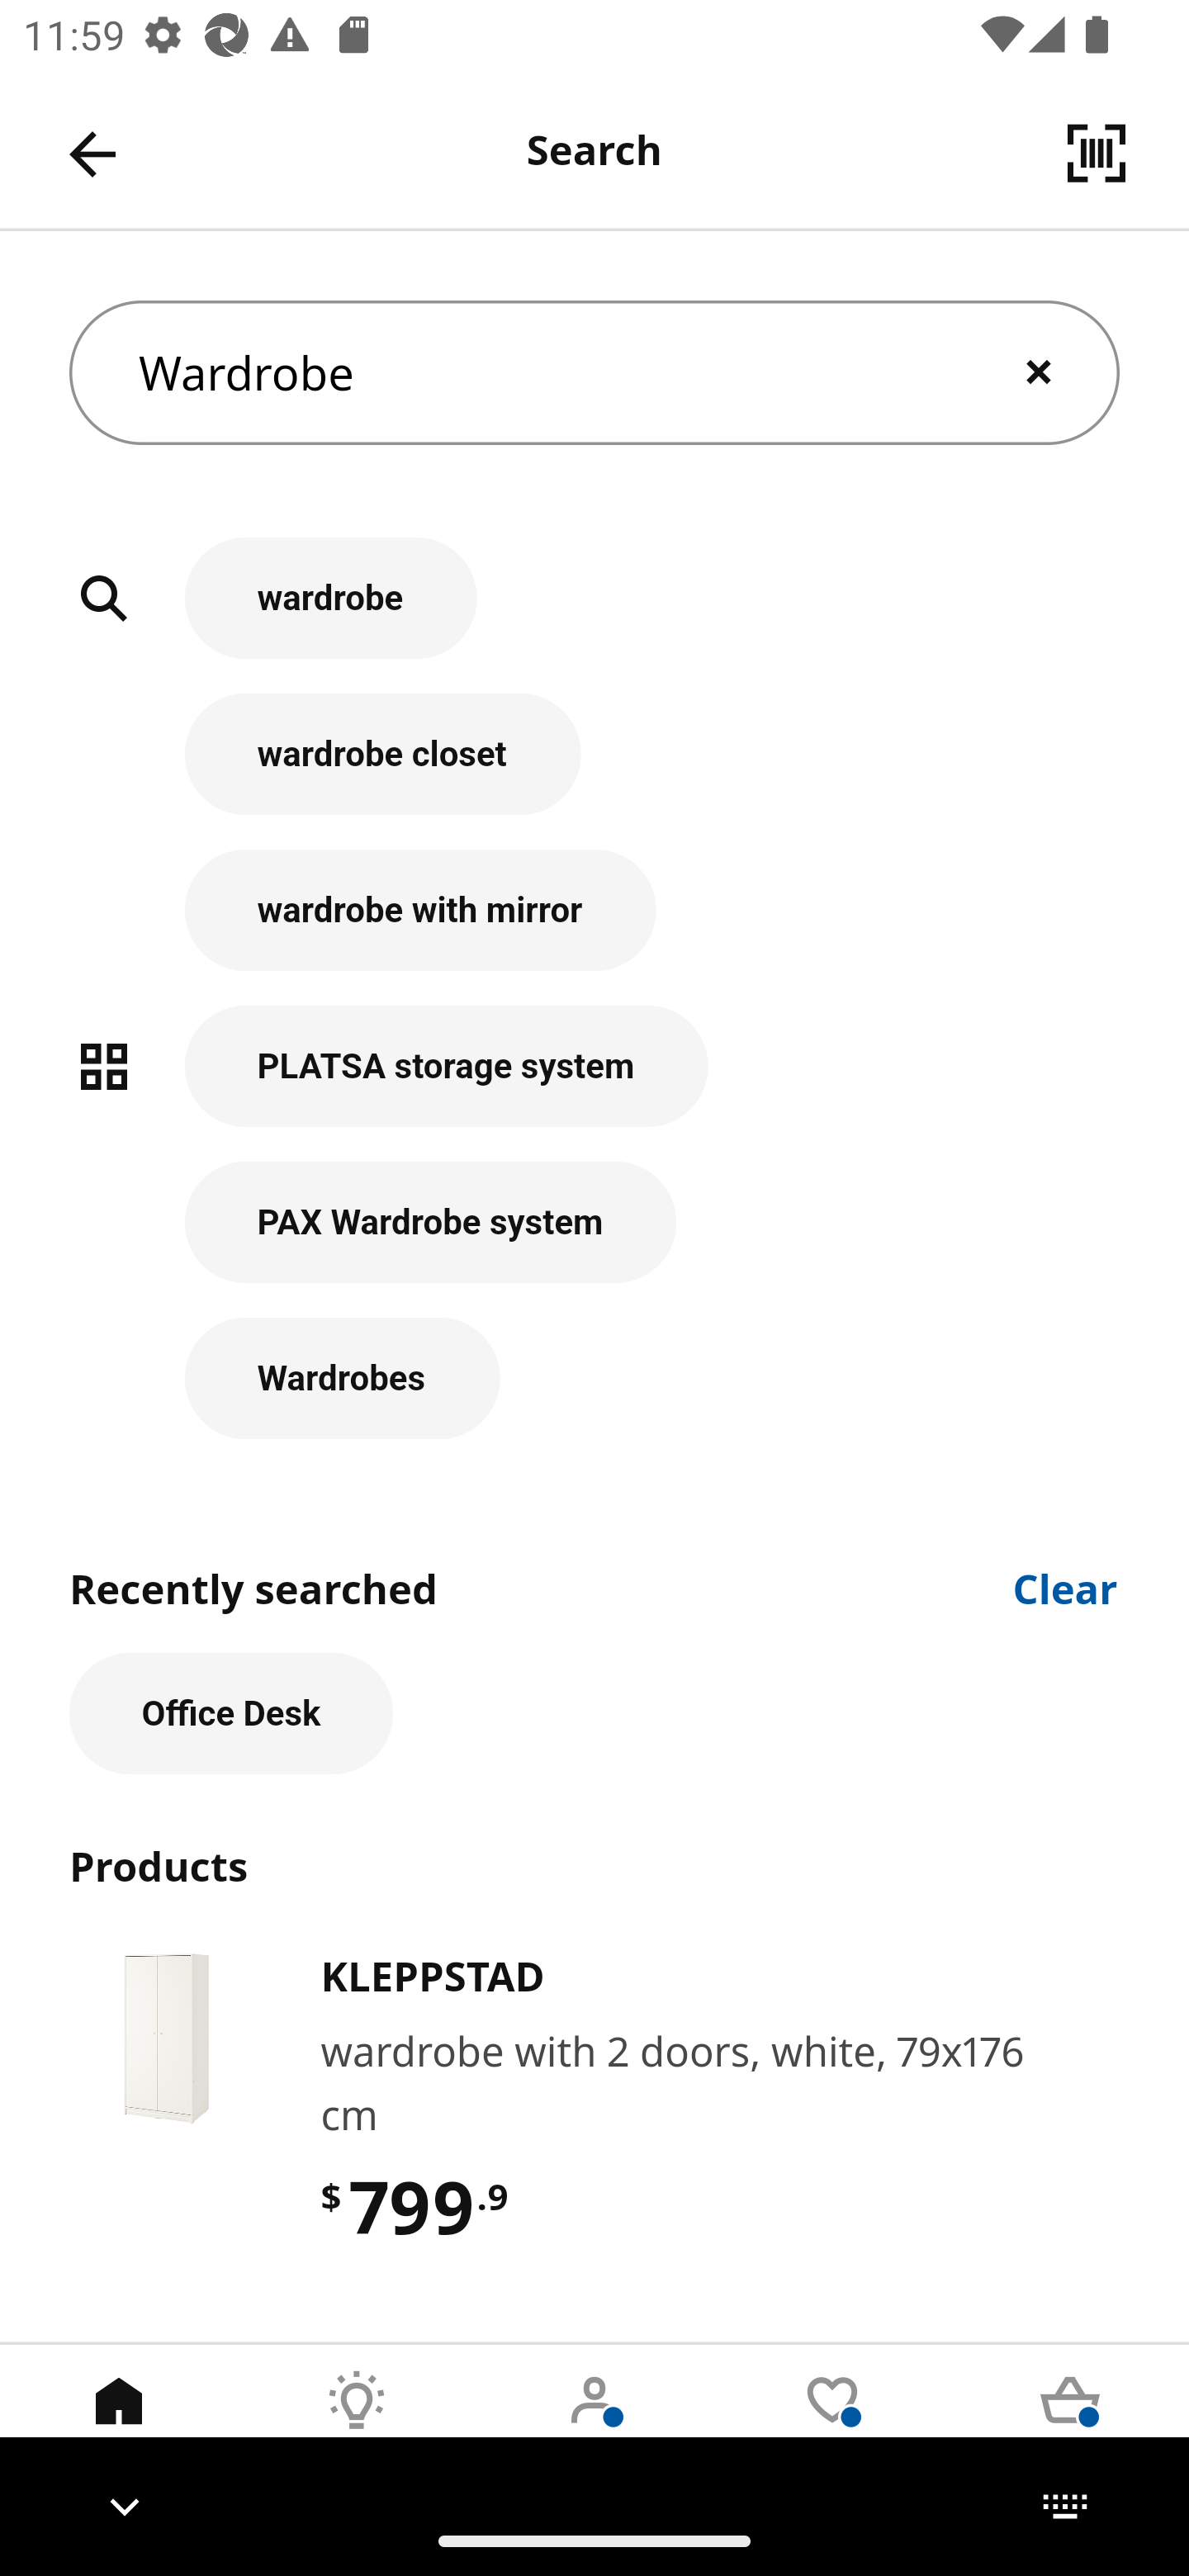  Describe the element at coordinates (119, 2425) in the screenshot. I see `Home
Tab 1 of 5` at that location.